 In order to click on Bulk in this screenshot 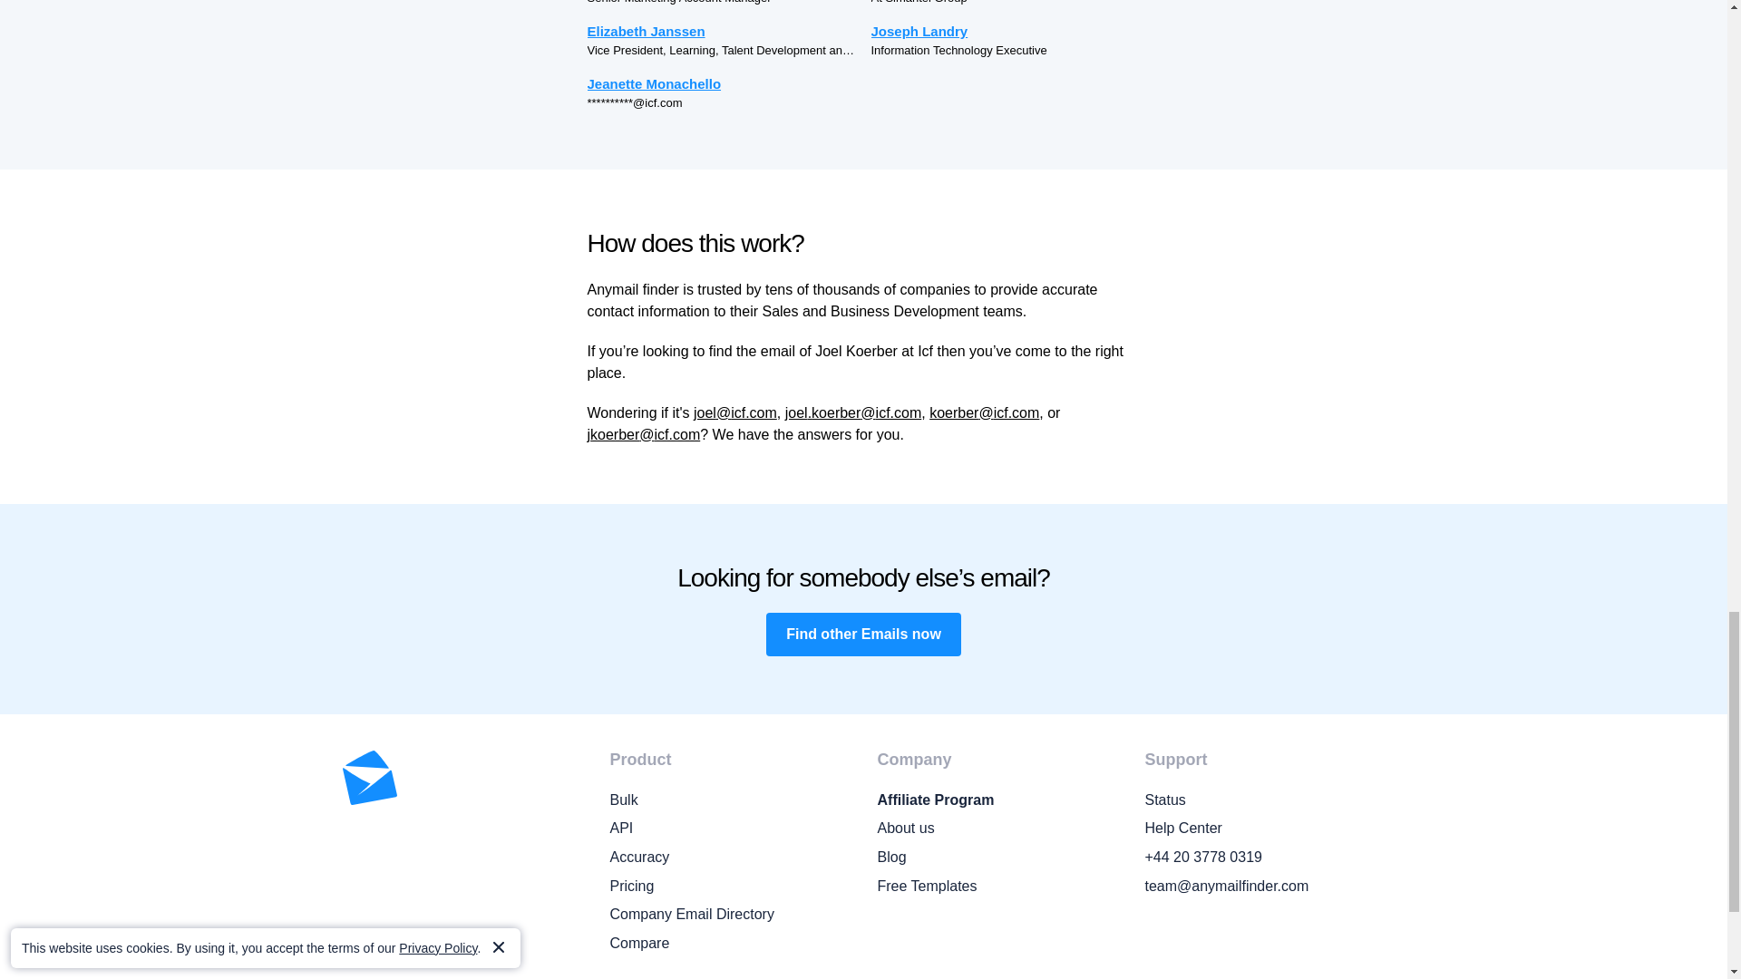, I will do `click(729, 800)`.